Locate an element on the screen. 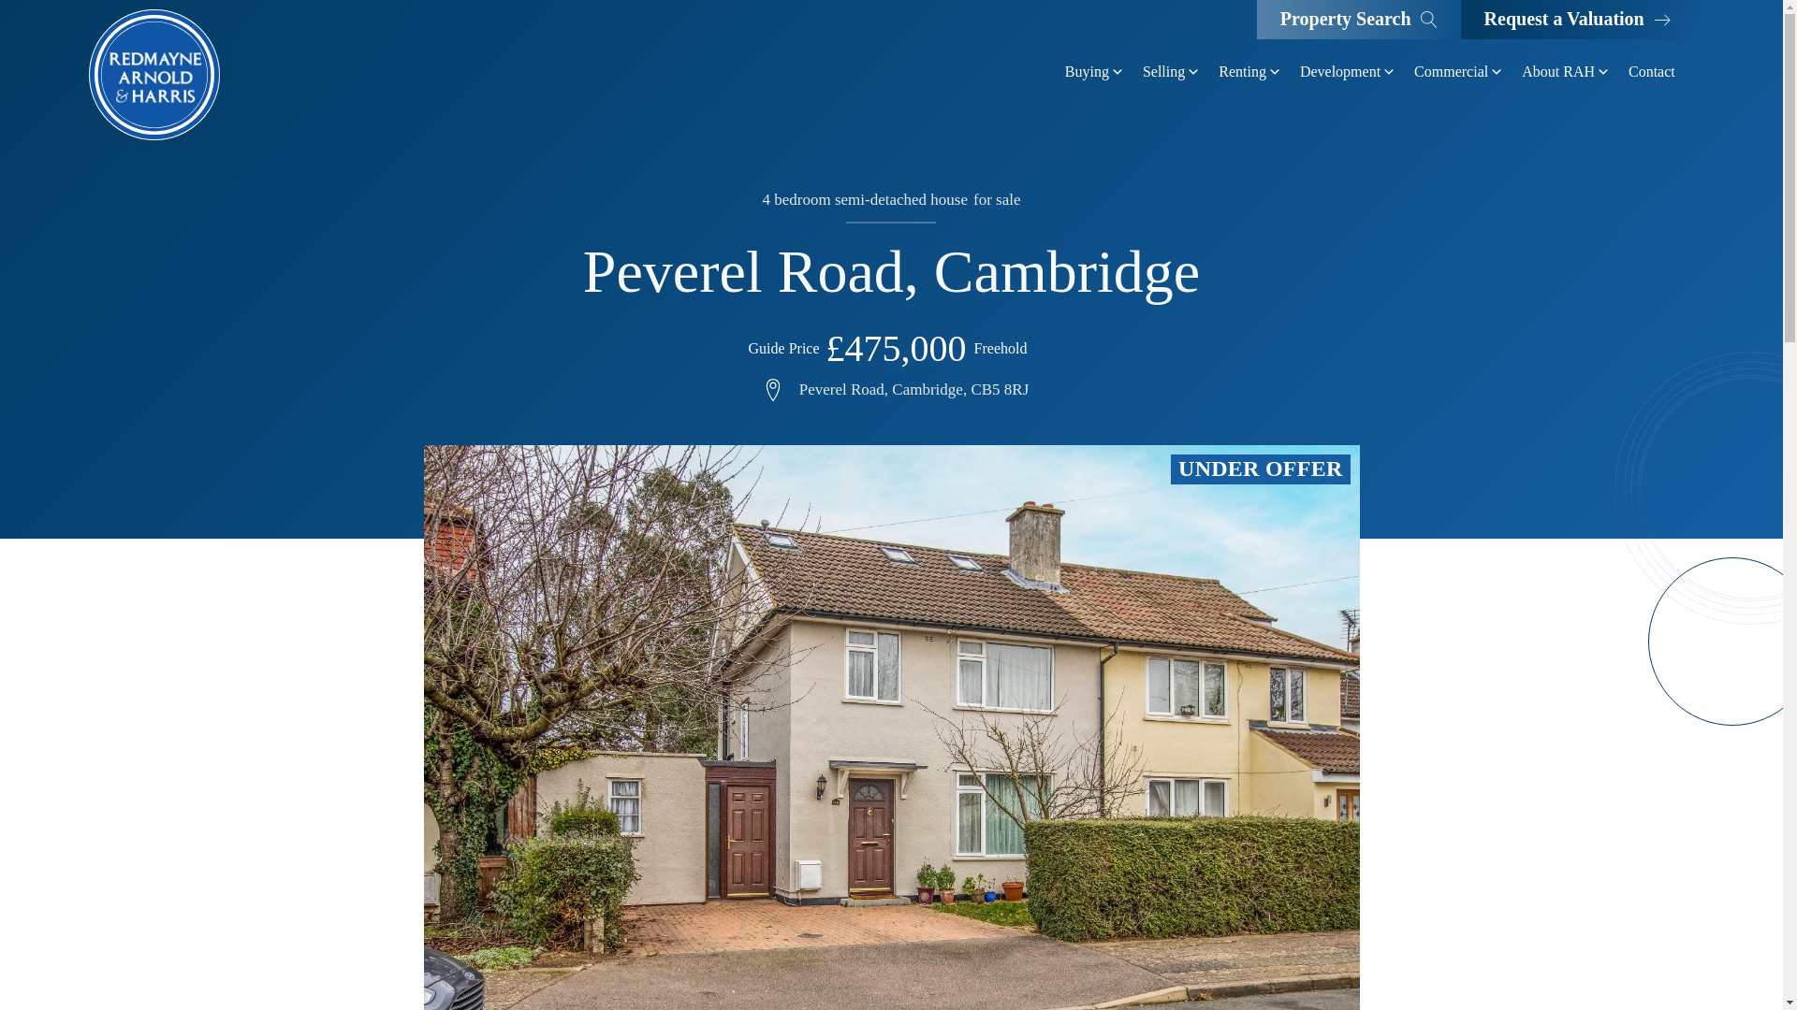 The image size is (1797, 1010). Commercial is located at coordinates (1458, 72).